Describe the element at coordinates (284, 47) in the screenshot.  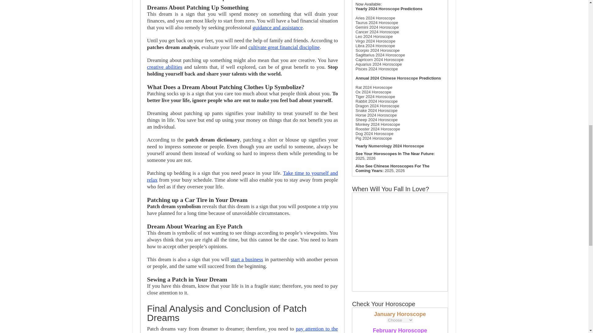
I see `cultivate great financial discipline` at that location.